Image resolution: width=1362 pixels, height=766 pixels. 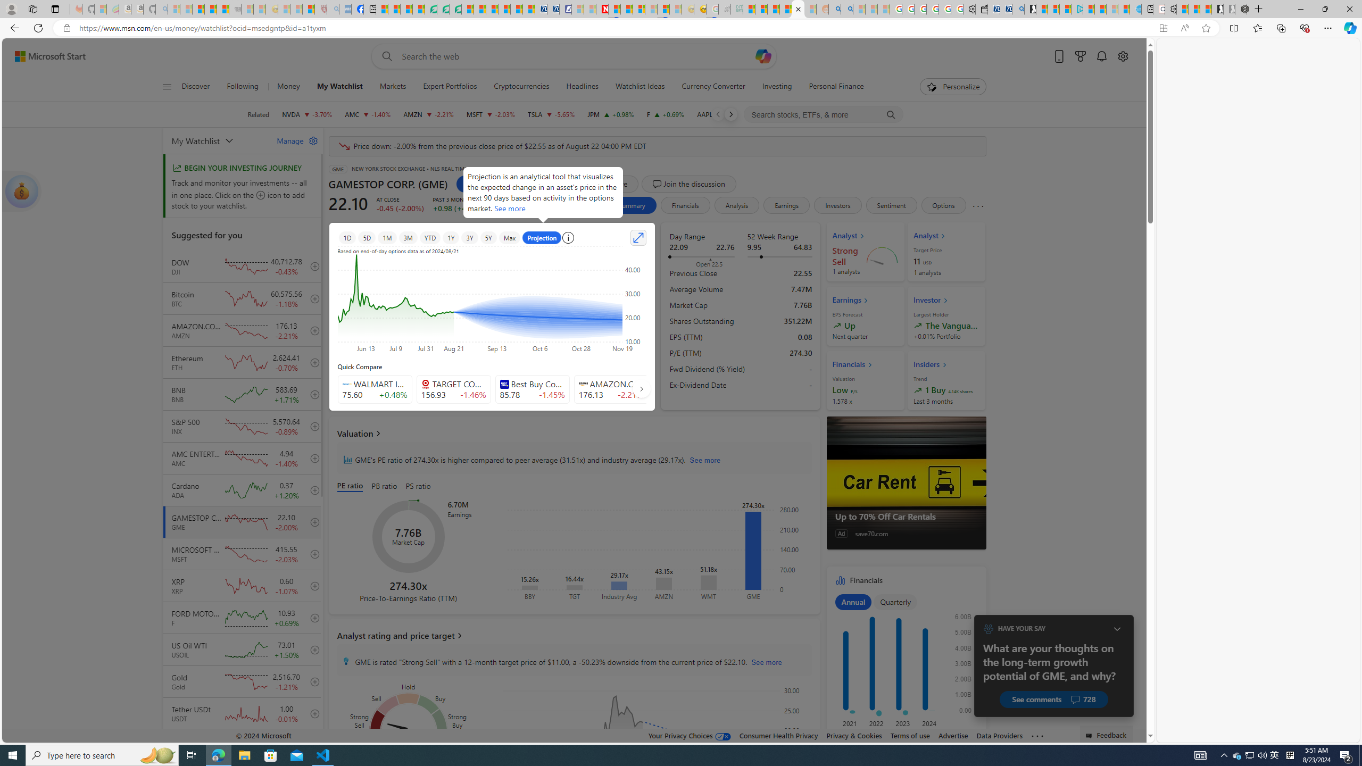 I want to click on Sentiment, so click(x=891, y=205).